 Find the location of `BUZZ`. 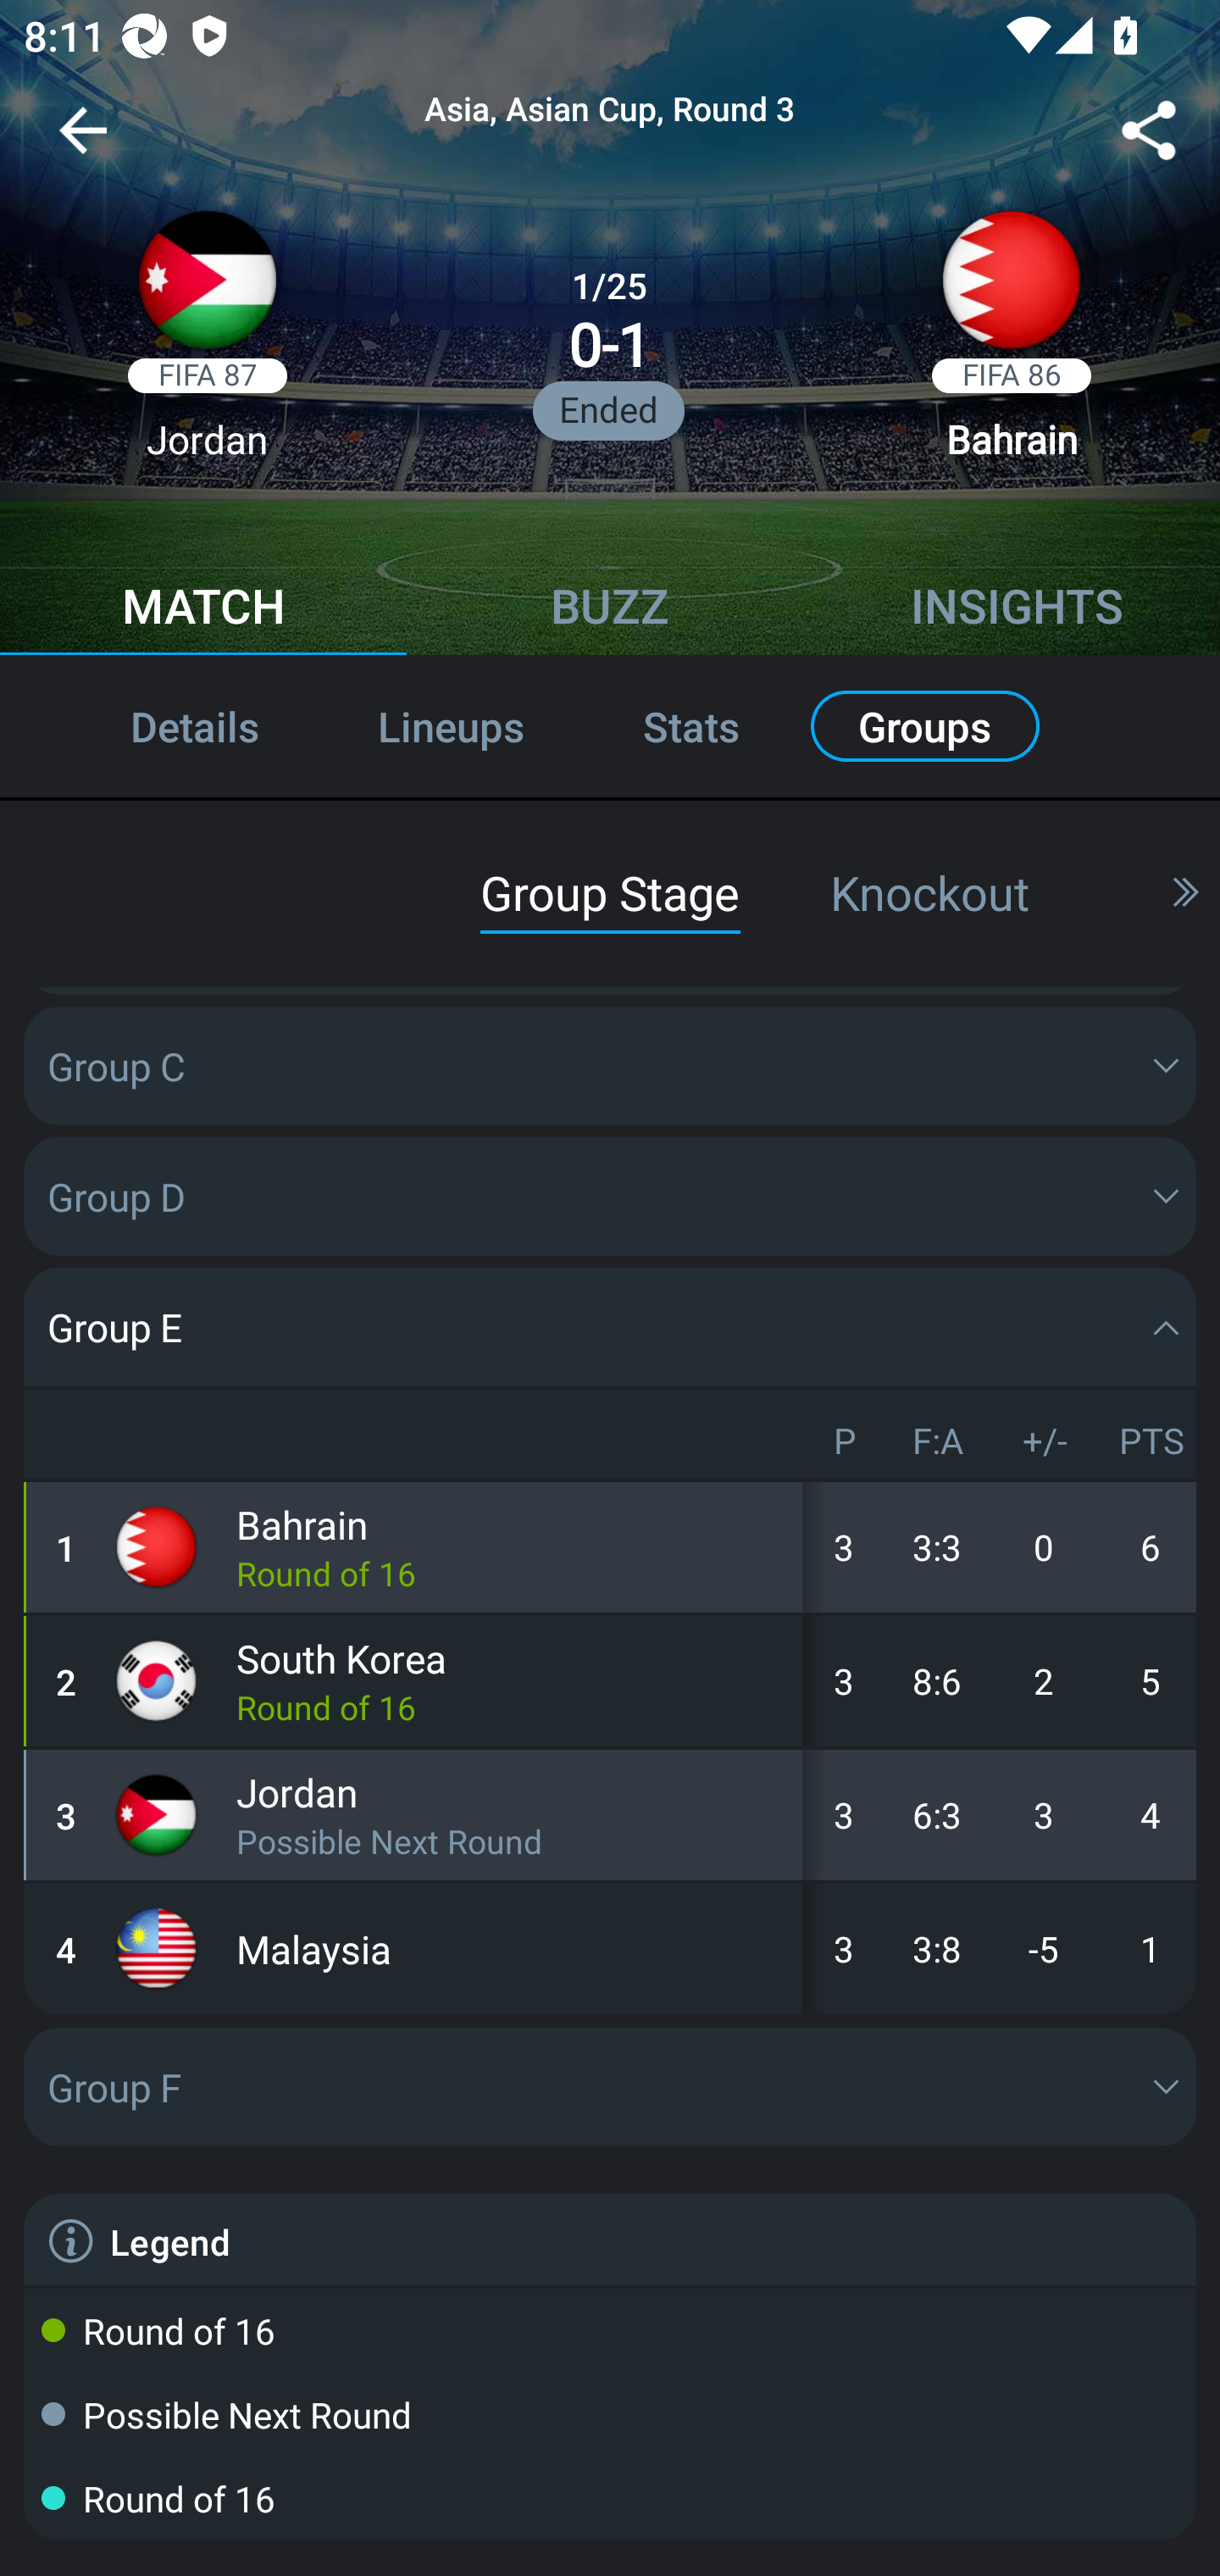

BUZZ is located at coordinates (610, 610).